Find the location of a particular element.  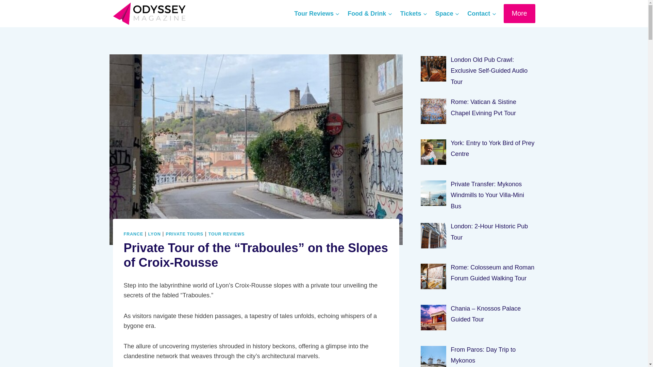

TOUR REVIEWS is located at coordinates (226, 234).